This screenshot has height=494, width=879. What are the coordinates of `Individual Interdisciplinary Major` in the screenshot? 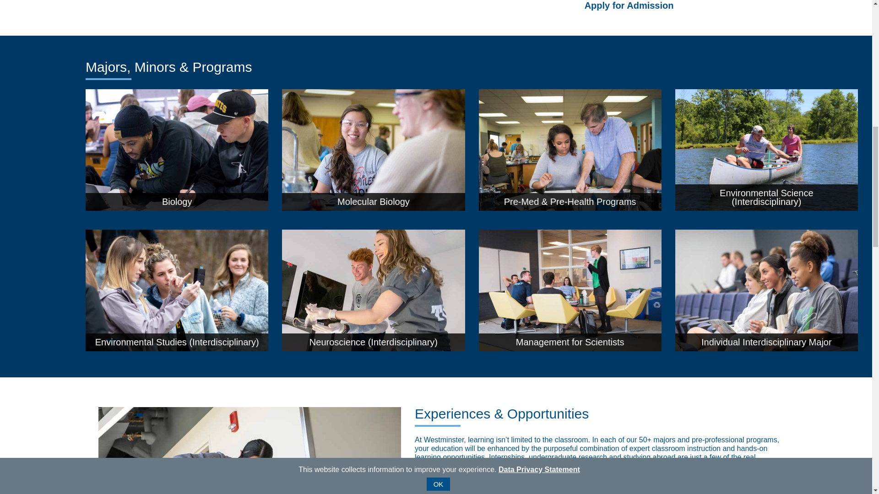 It's located at (766, 348).